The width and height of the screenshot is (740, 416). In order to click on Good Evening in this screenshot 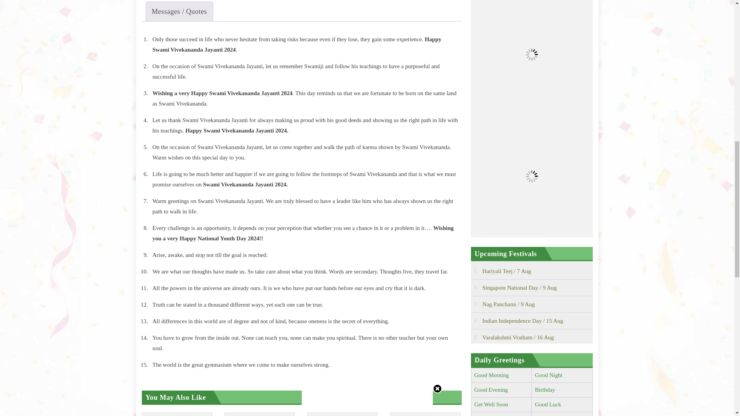, I will do `click(491, 390)`.